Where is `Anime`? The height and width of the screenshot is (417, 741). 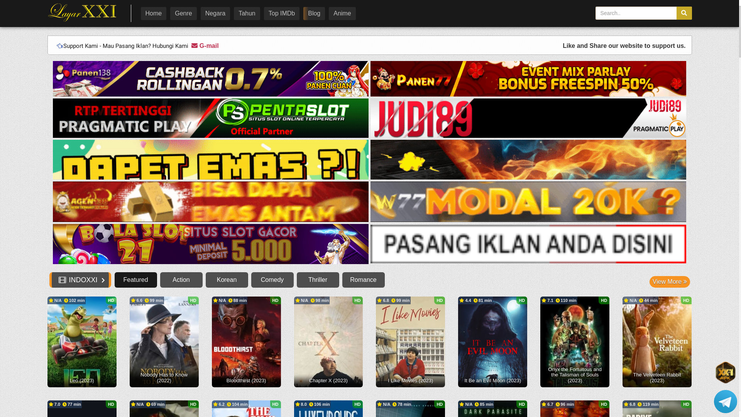 Anime is located at coordinates (342, 14).